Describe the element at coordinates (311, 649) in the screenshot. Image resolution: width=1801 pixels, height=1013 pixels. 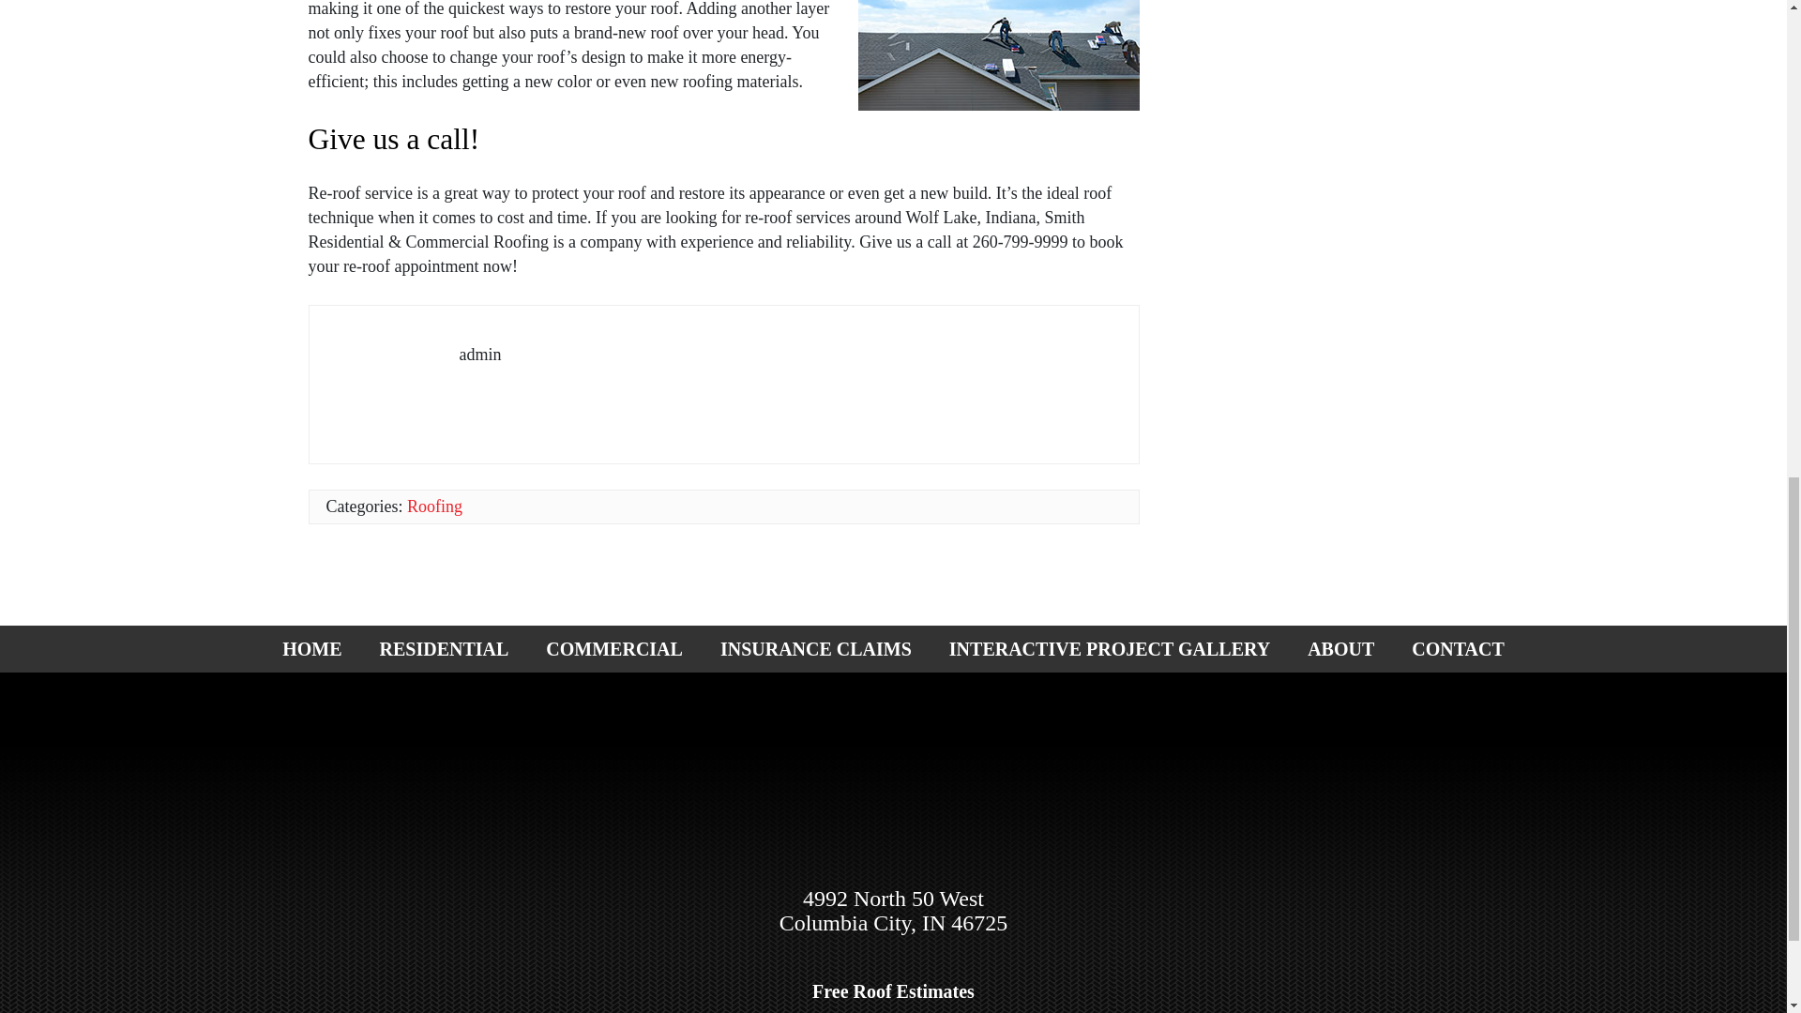
I see `HOME` at that location.